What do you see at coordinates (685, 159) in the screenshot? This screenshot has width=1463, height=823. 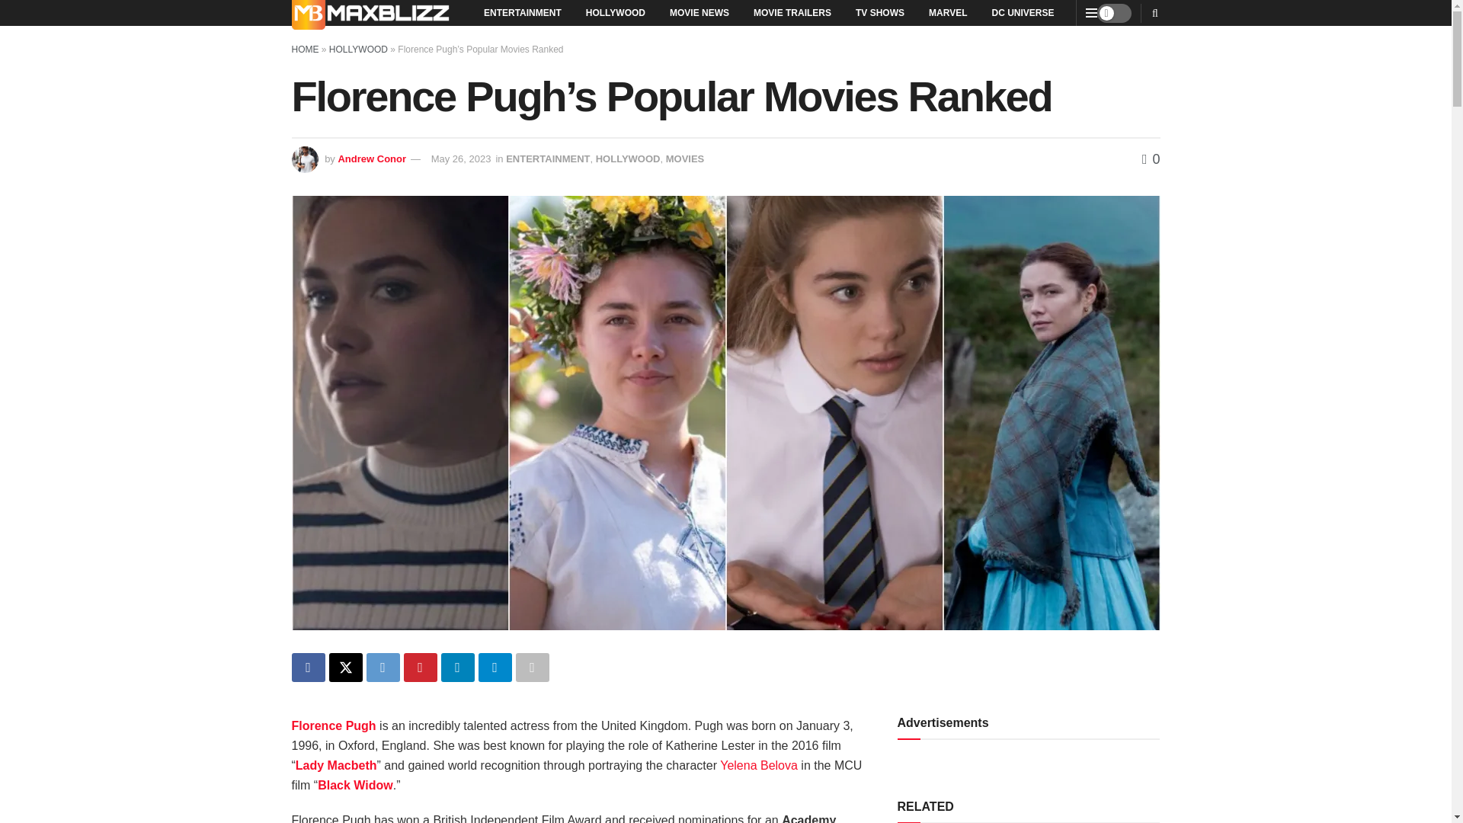 I see `MOVIES` at bounding box center [685, 159].